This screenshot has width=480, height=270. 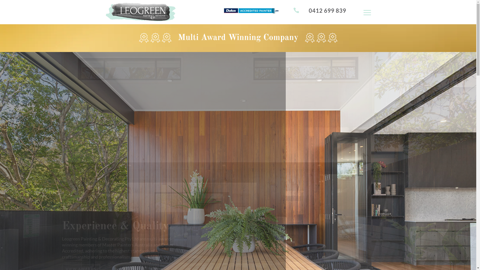 What do you see at coordinates (327, 10) in the screenshot?
I see `0412 699 839` at bounding box center [327, 10].